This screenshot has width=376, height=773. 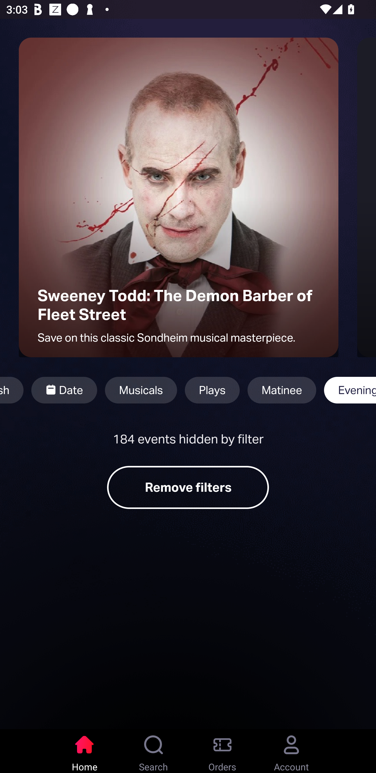 What do you see at coordinates (222, 751) in the screenshot?
I see `Orders` at bounding box center [222, 751].